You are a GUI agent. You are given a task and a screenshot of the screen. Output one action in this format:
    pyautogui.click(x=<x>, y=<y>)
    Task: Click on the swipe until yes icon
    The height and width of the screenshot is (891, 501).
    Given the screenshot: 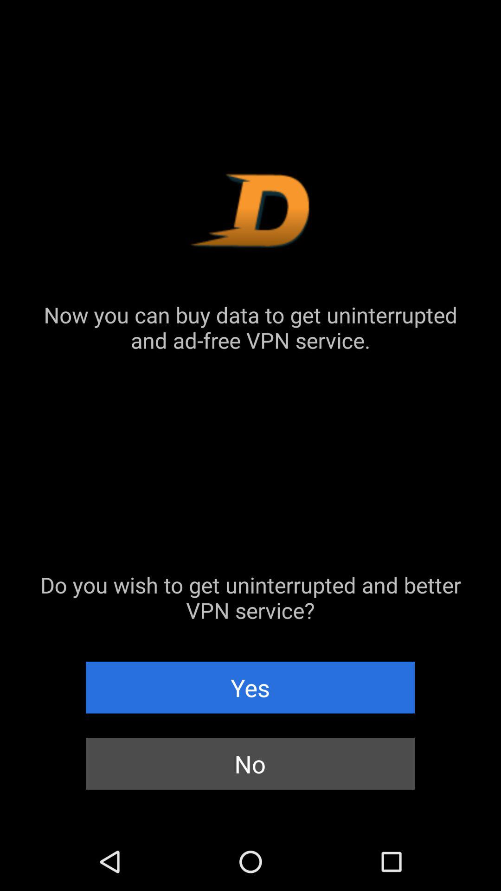 What is the action you would take?
    pyautogui.click(x=250, y=687)
    